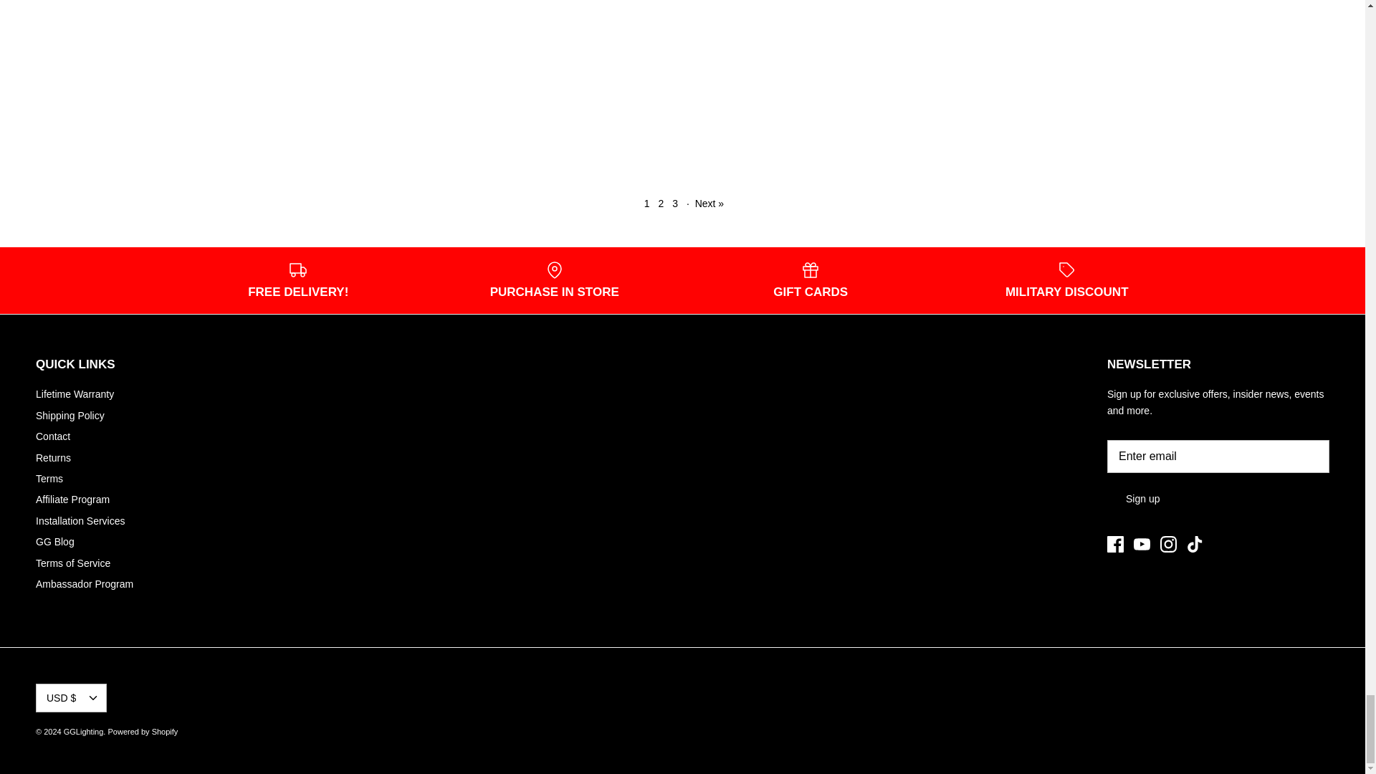 Image resolution: width=1376 pixels, height=774 pixels. I want to click on Down, so click(92, 698).